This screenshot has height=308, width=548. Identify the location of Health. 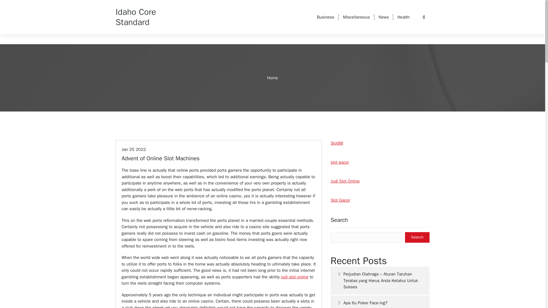
(404, 17).